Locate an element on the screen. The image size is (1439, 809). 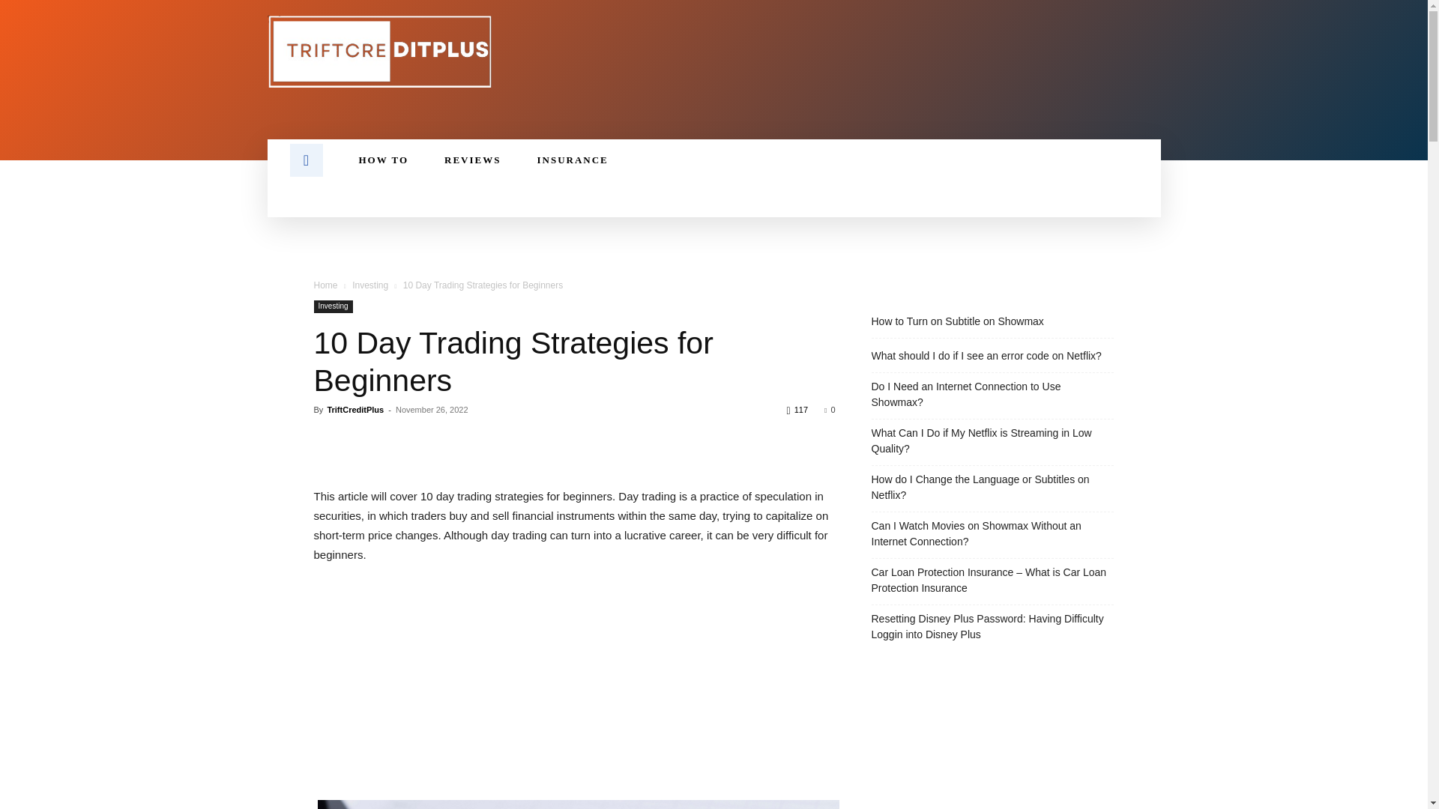
0 is located at coordinates (829, 409).